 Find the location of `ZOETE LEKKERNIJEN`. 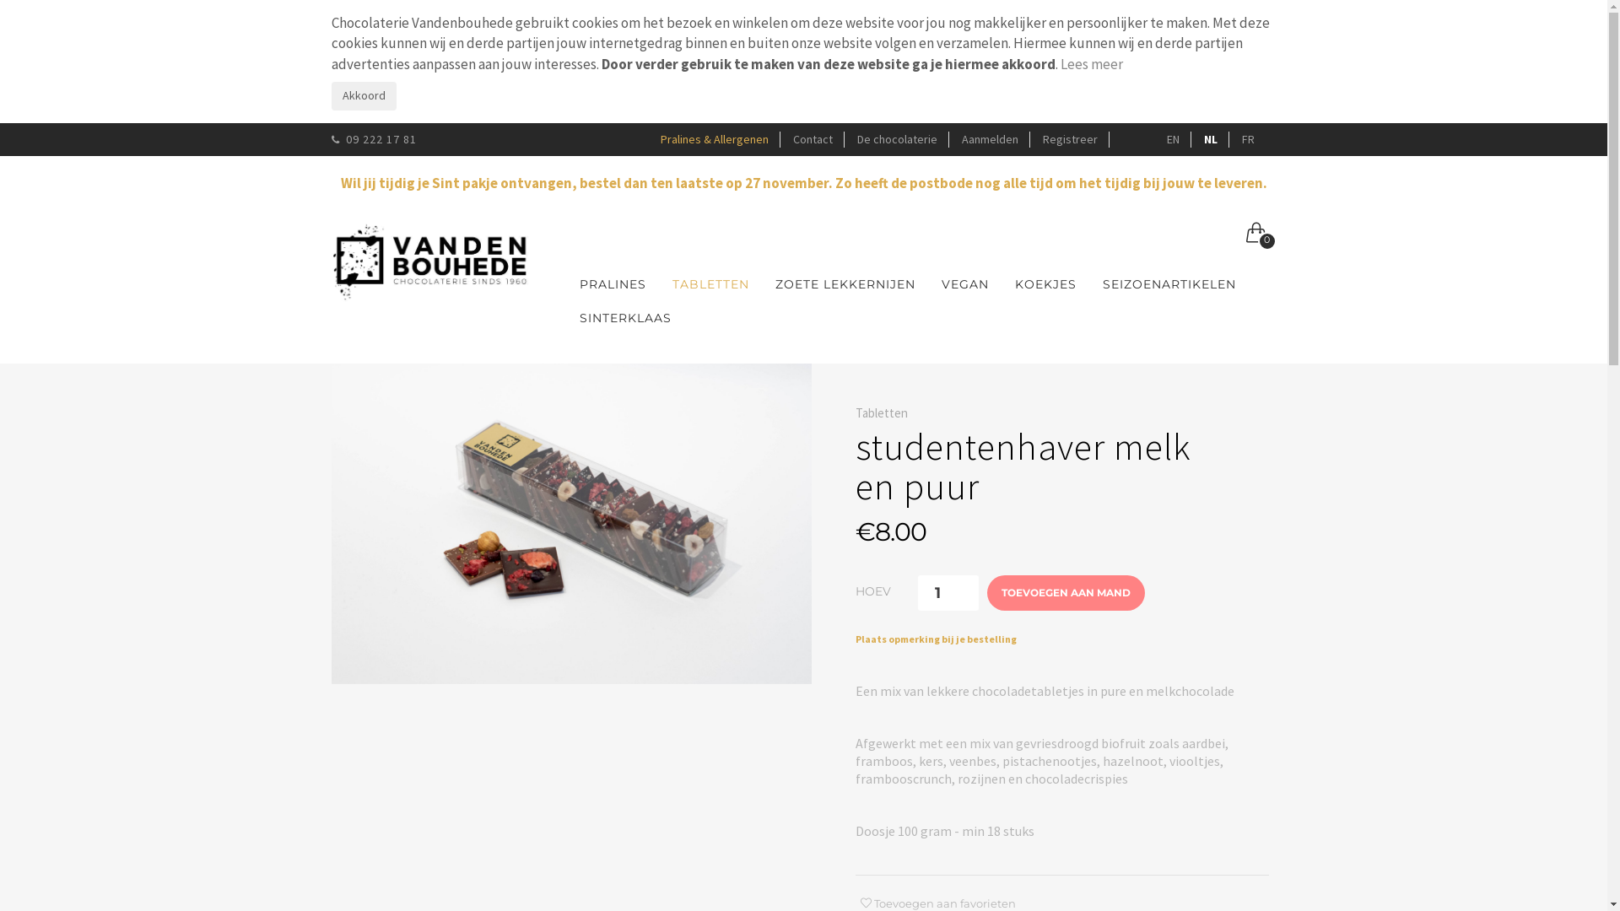

ZOETE LEKKERNIJEN is located at coordinates (845, 284).